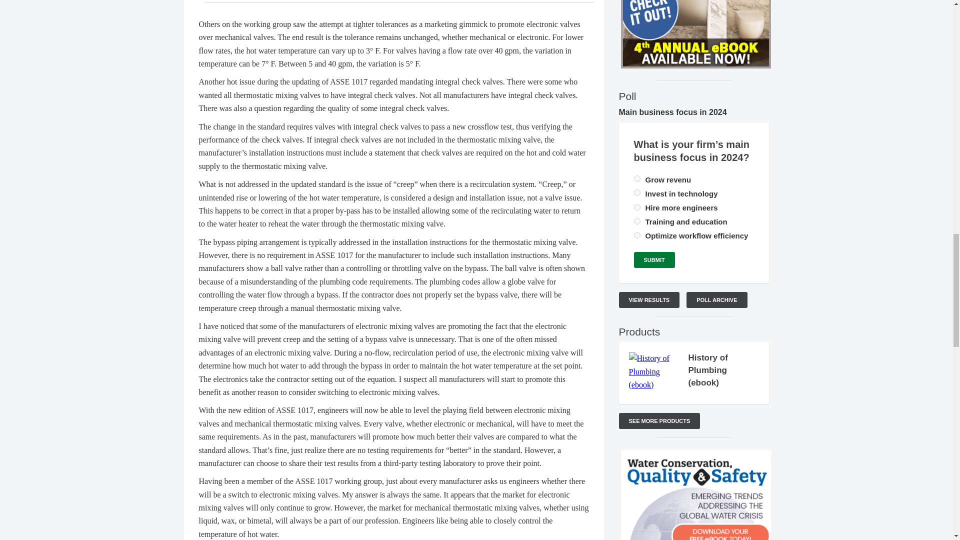 The width and height of the screenshot is (960, 540). Describe the element at coordinates (637, 235) in the screenshot. I see `327` at that location.